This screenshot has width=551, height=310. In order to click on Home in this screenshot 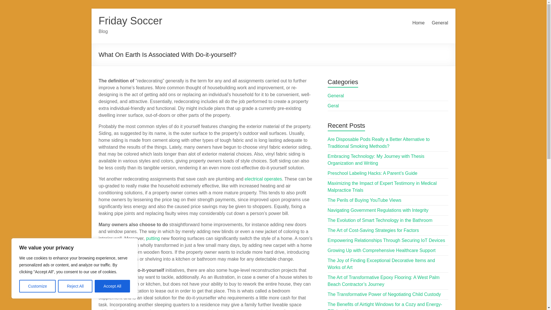, I will do `click(418, 23)`.